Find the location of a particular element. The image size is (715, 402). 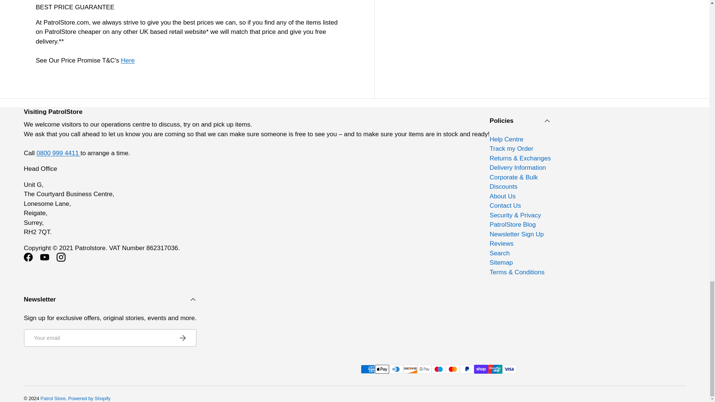

tel:08009994411 is located at coordinates (58, 153).